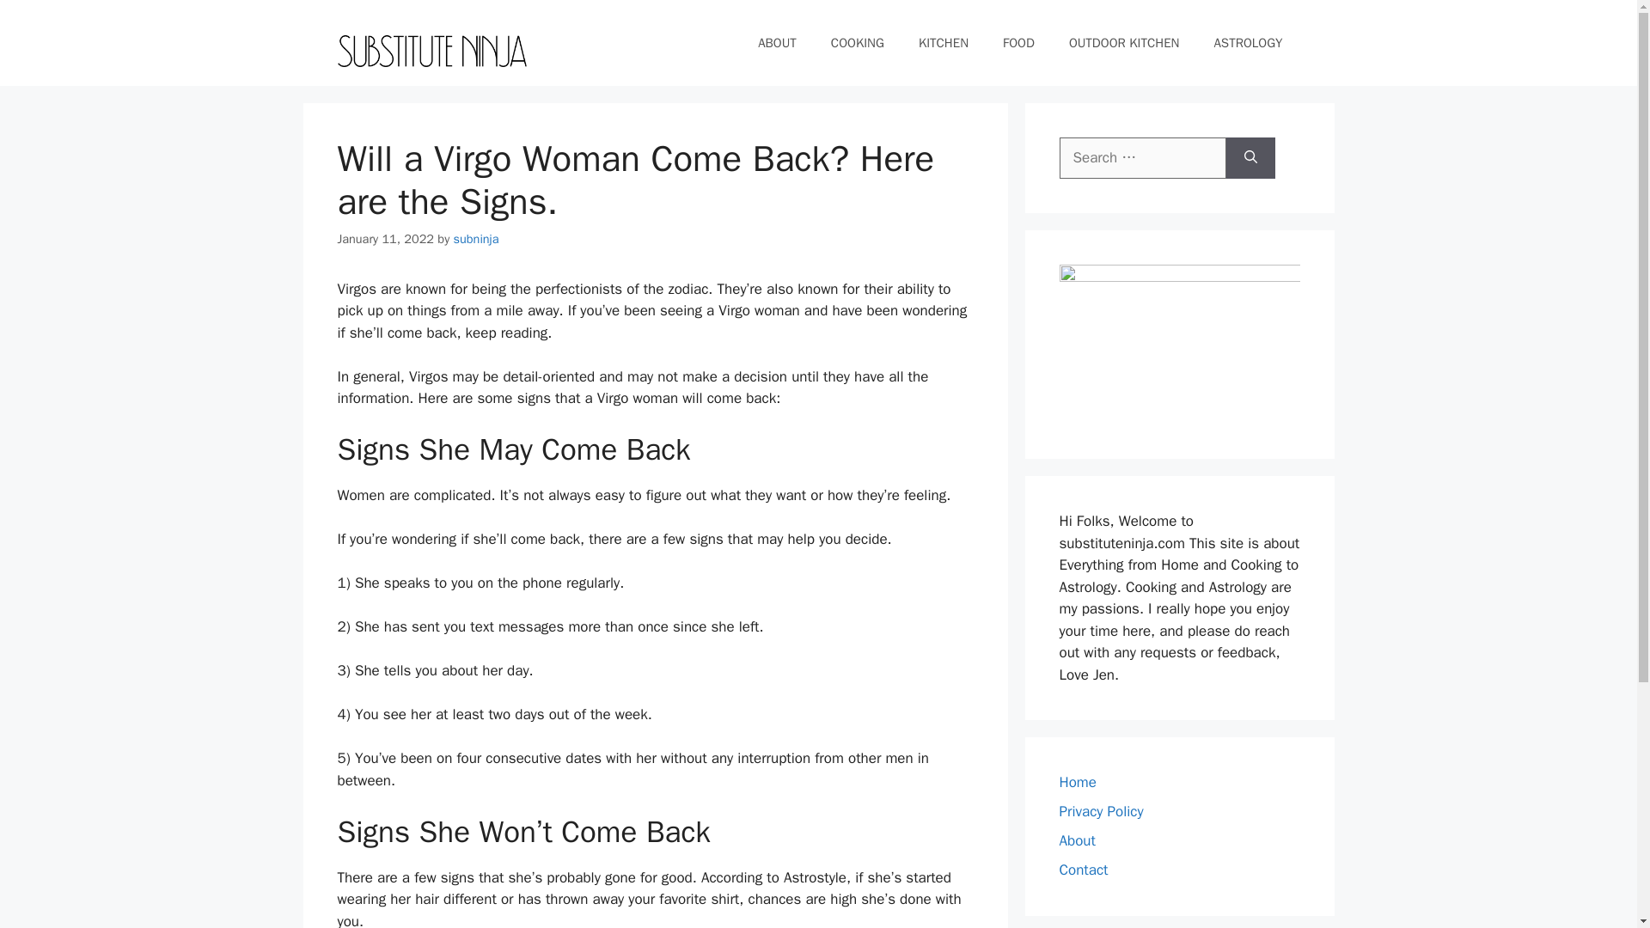 The image size is (1650, 928). I want to click on OUTDOOR KITCHEN, so click(1124, 43).